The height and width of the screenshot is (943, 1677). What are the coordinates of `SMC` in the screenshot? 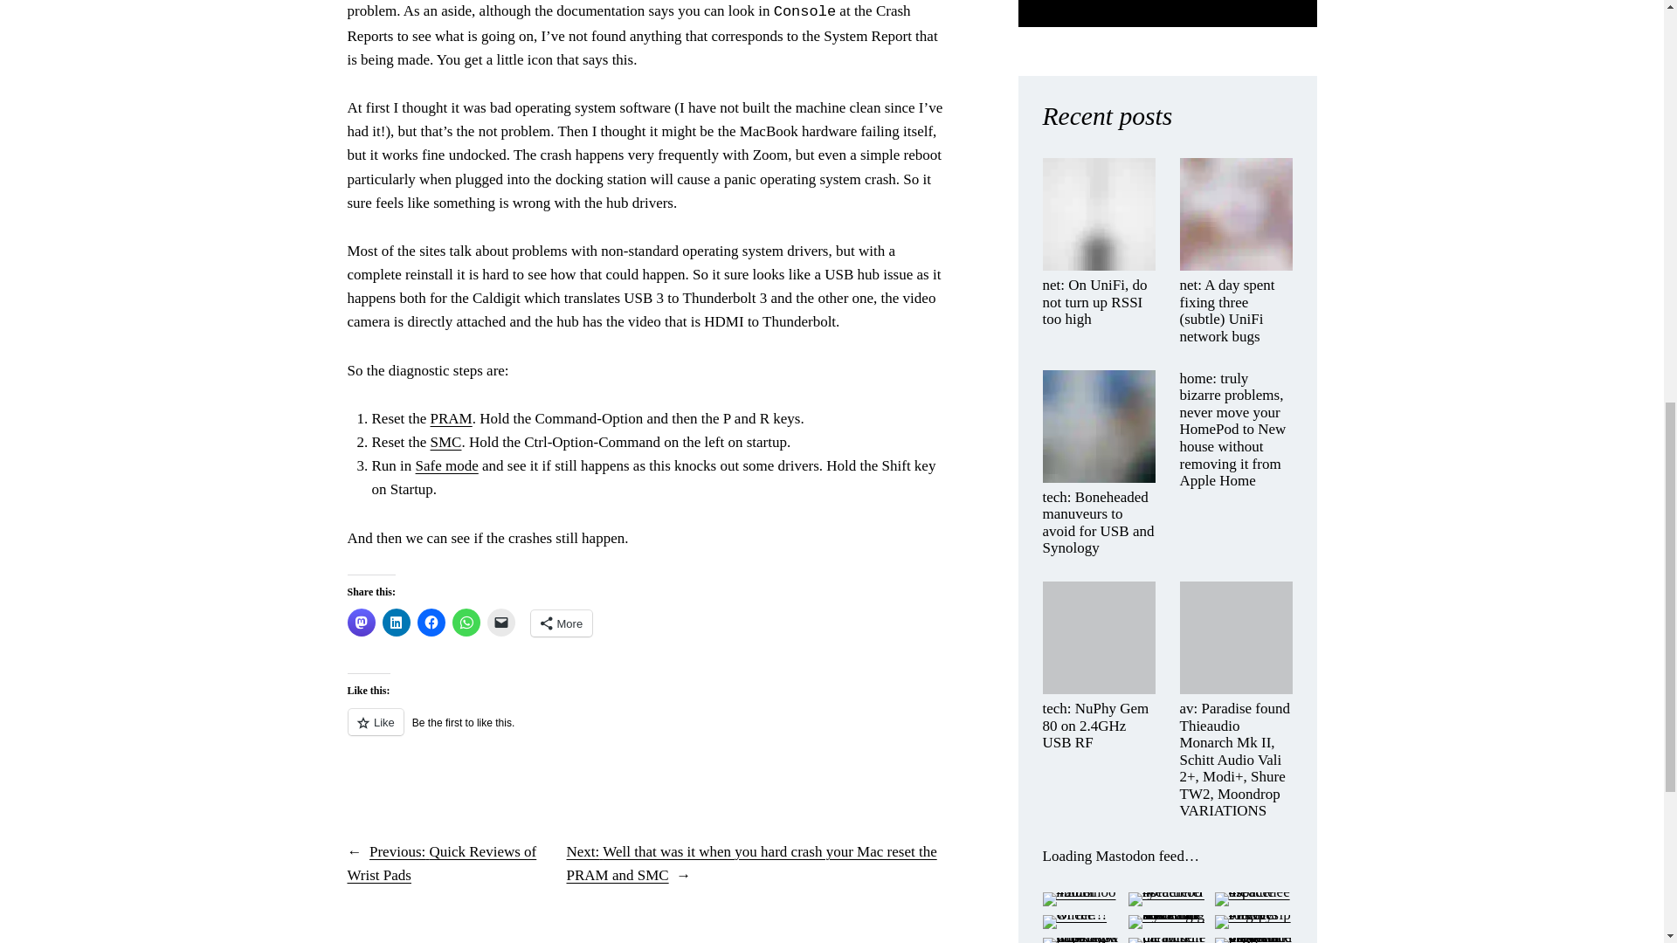 It's located at (446, 442).